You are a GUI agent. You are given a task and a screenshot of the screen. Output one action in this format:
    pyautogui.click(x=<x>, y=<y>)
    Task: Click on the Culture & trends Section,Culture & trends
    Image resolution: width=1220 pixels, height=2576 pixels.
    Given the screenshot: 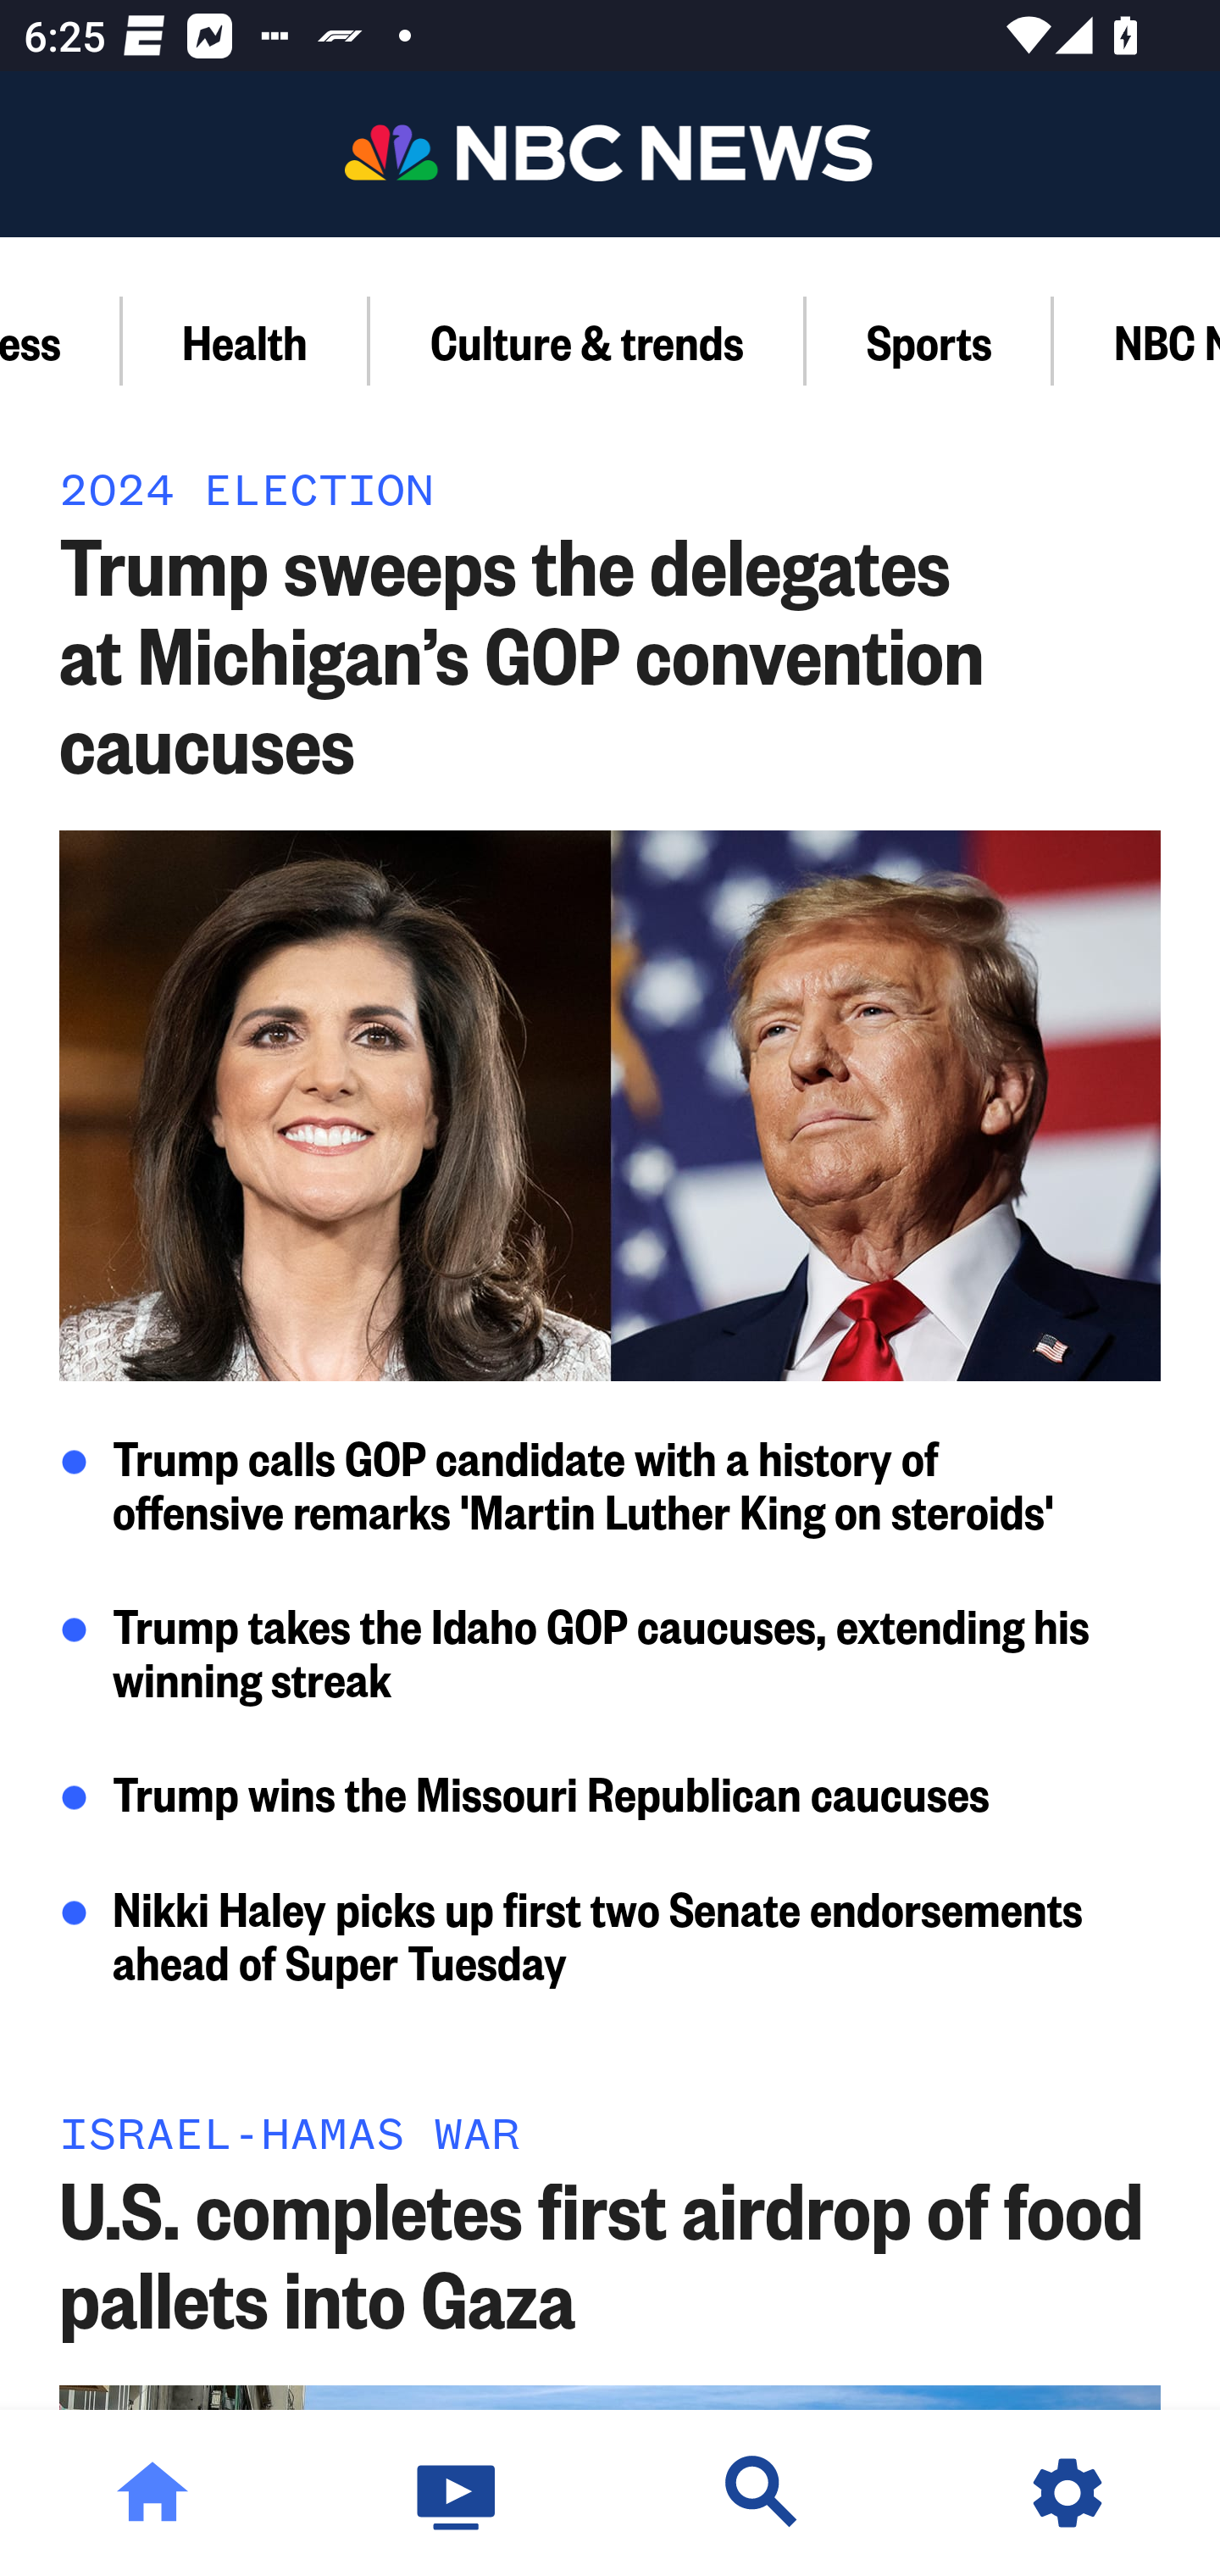 What is the action you would take?
    pyautogui.click(x=588, y=341)
    